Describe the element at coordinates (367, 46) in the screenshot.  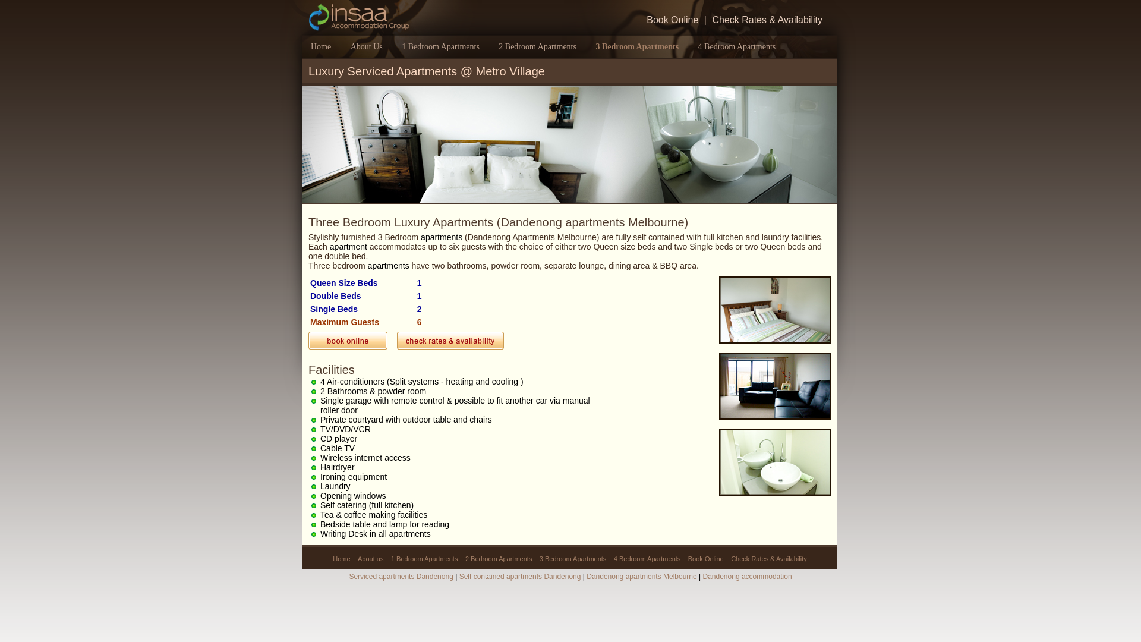
I see `About Us` at that location.